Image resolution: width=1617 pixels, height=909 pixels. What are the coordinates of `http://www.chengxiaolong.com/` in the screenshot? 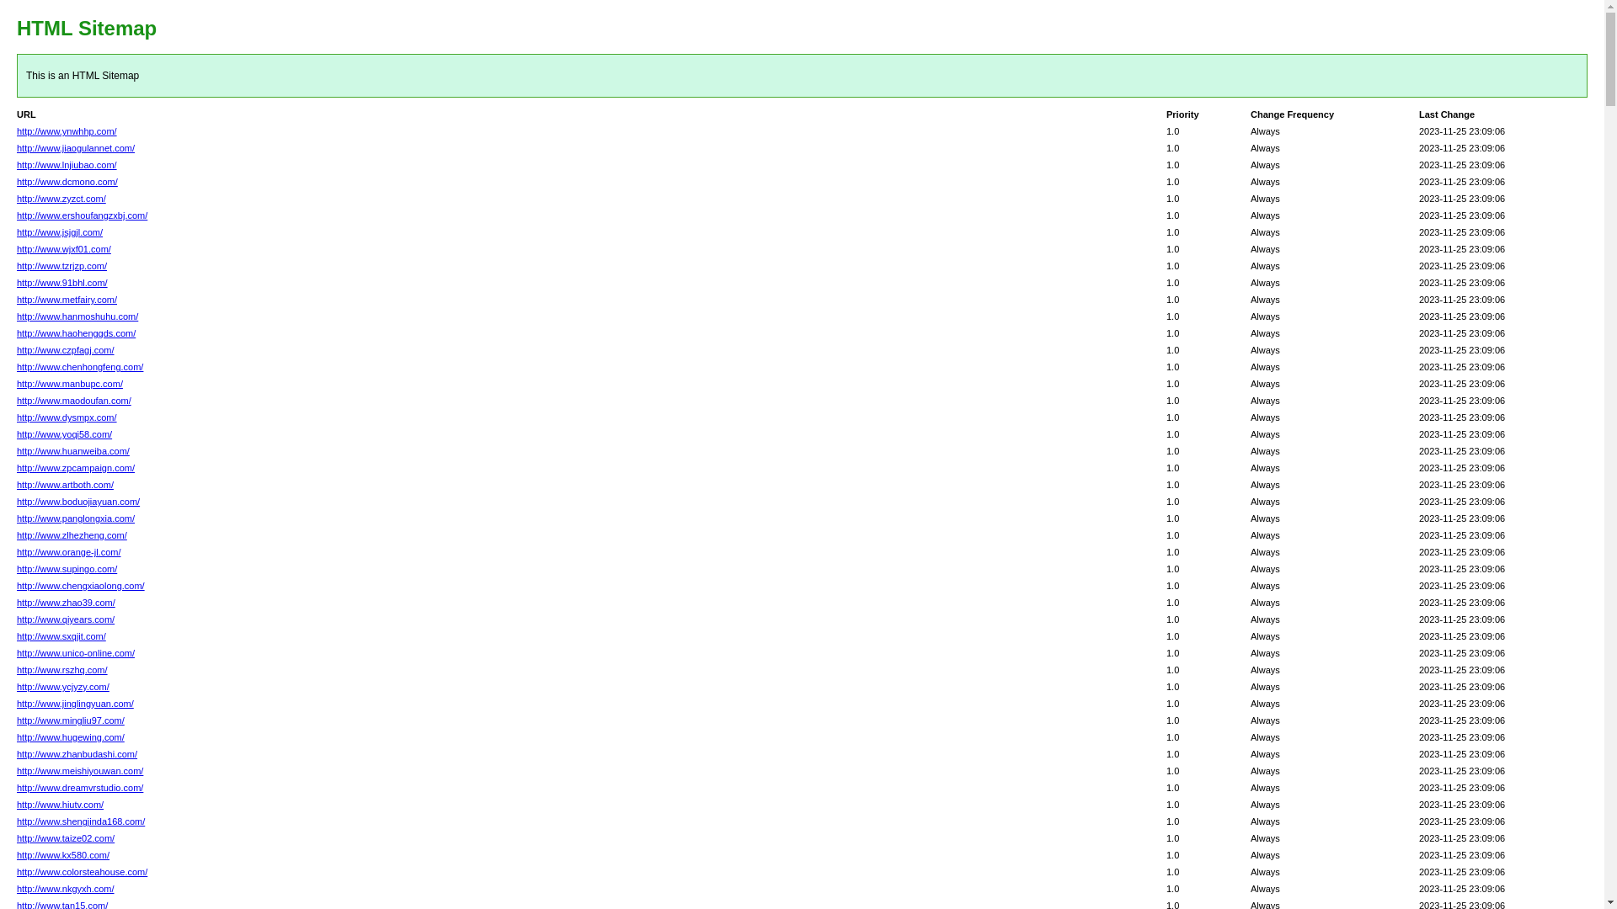 It's located at (81, 586).